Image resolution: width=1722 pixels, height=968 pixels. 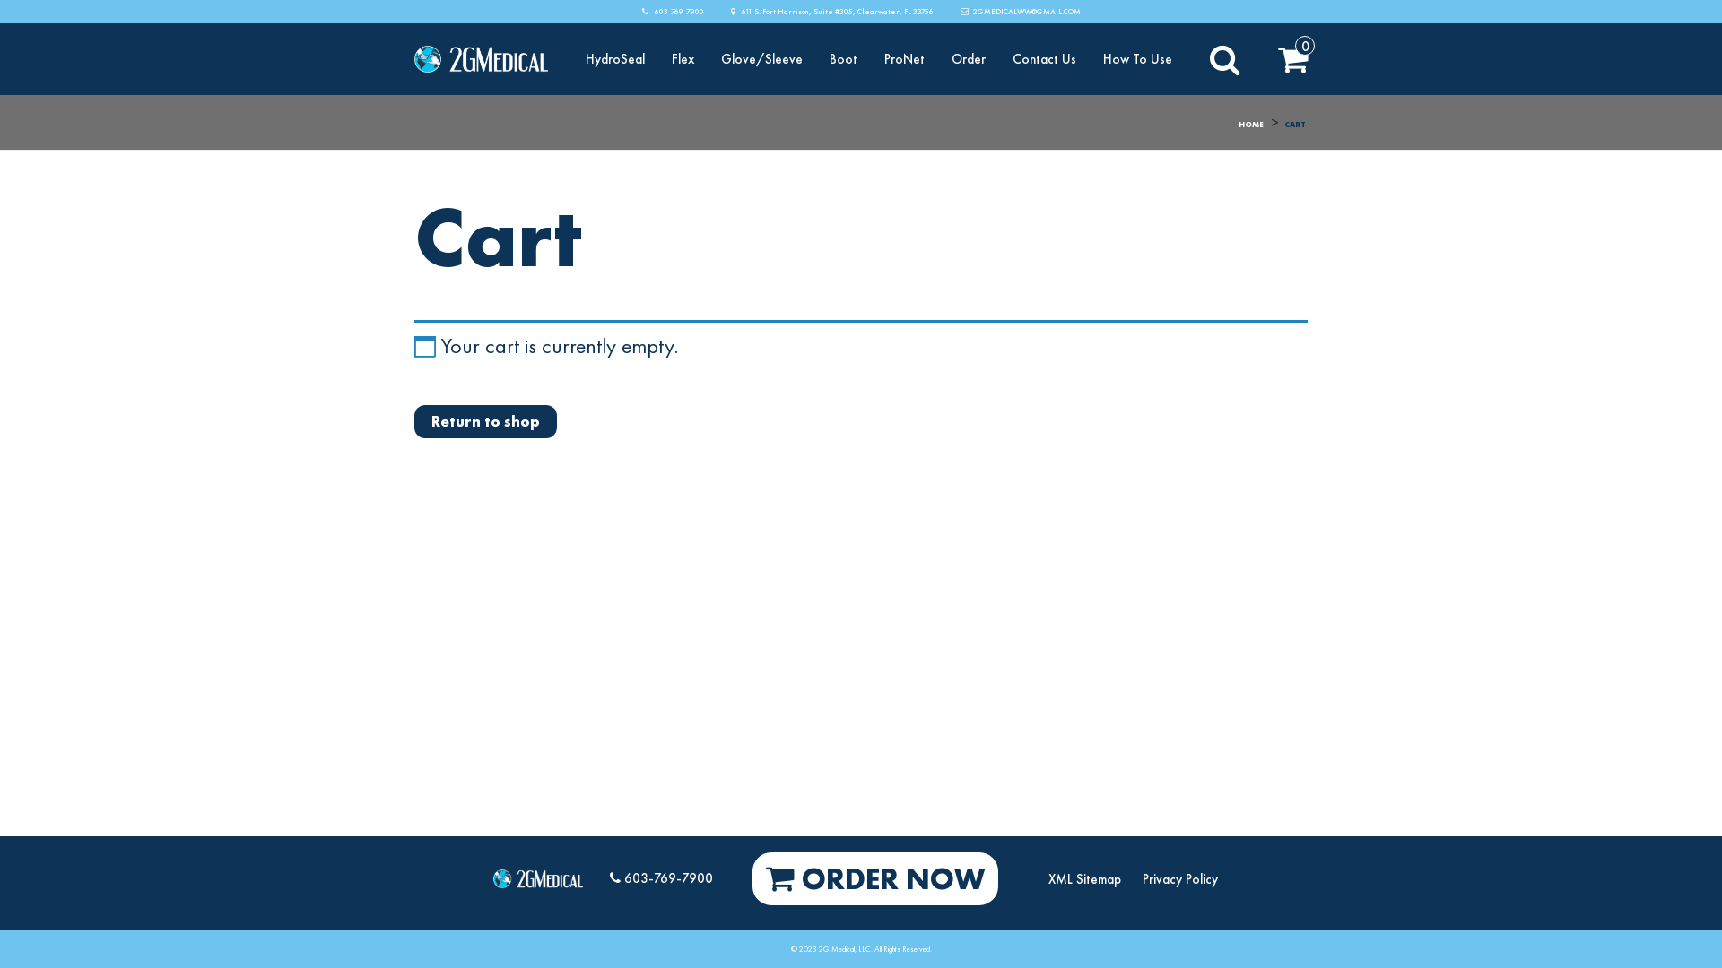 What do you see at coordinates (1020, 12) in the screenshot?
I see `2GMEDICALWW@GMAIL.COM` at bounding box center [1020, 12].